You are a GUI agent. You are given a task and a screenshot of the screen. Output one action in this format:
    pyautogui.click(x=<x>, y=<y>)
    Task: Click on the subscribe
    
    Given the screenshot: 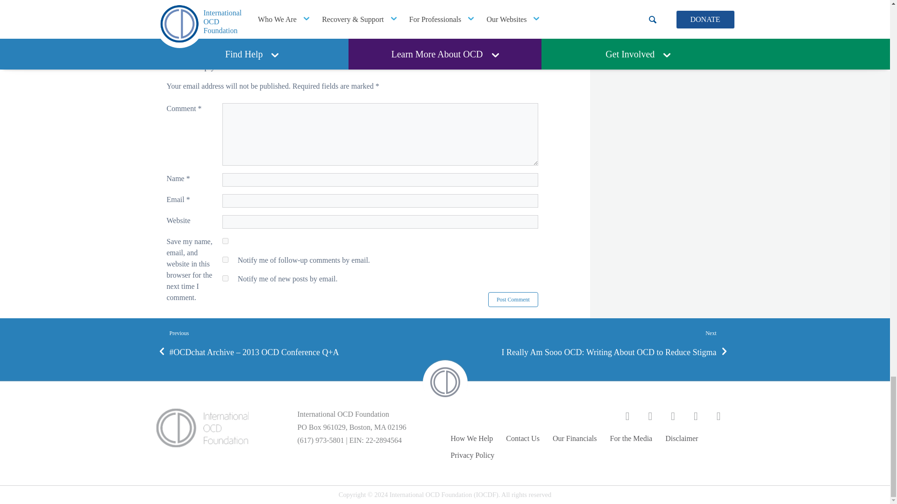 What is the action you would take?
    pyautogui.click(x=225, y=278)
    